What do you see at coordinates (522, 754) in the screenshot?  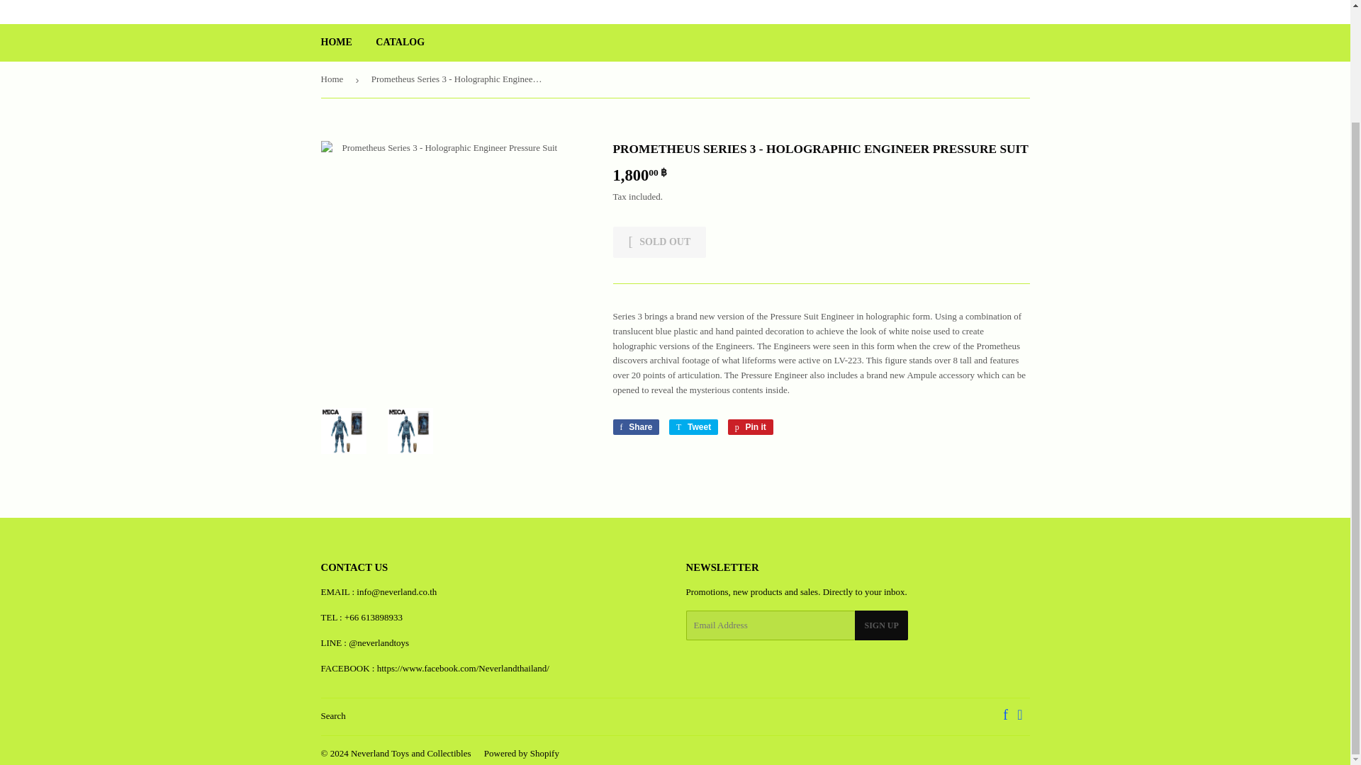 I see `SOLD OUT` at bounding box center [522, 754].